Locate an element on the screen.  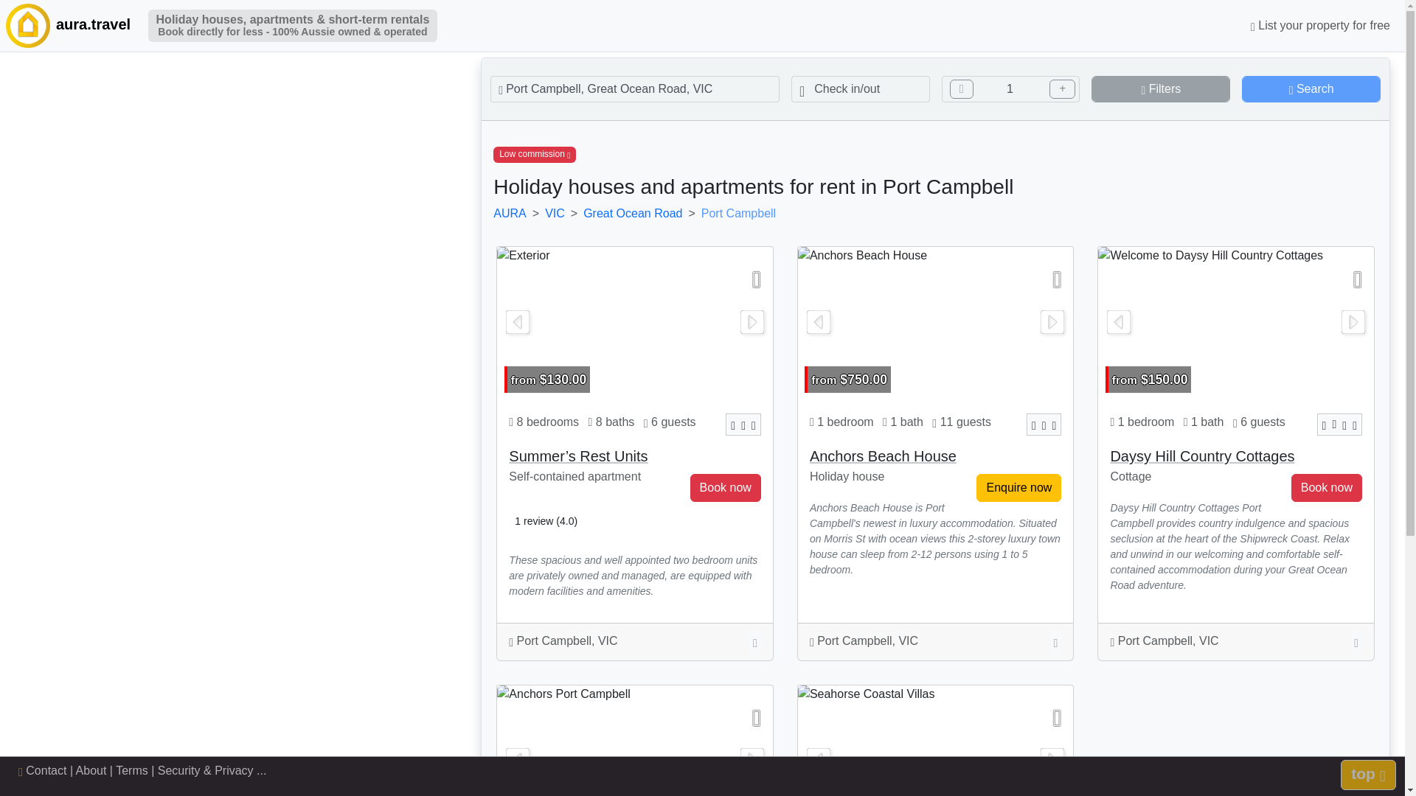
VIC is located at coordinates (555, 213).